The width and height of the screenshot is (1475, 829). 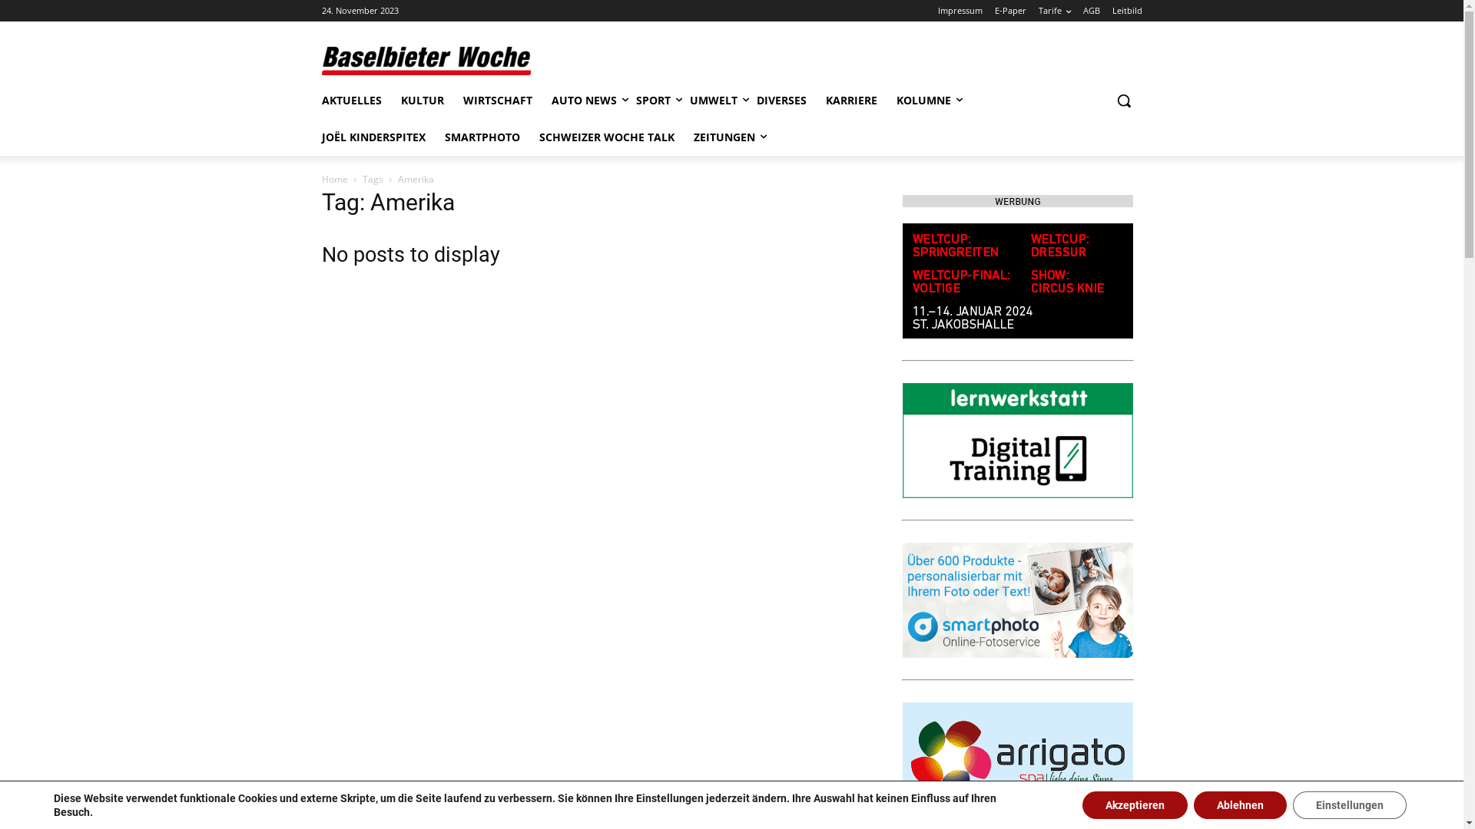 What do you see at coordinates (423, 101) in the screenshot?
I see `KULTUR` at bounding box center [423, 101].